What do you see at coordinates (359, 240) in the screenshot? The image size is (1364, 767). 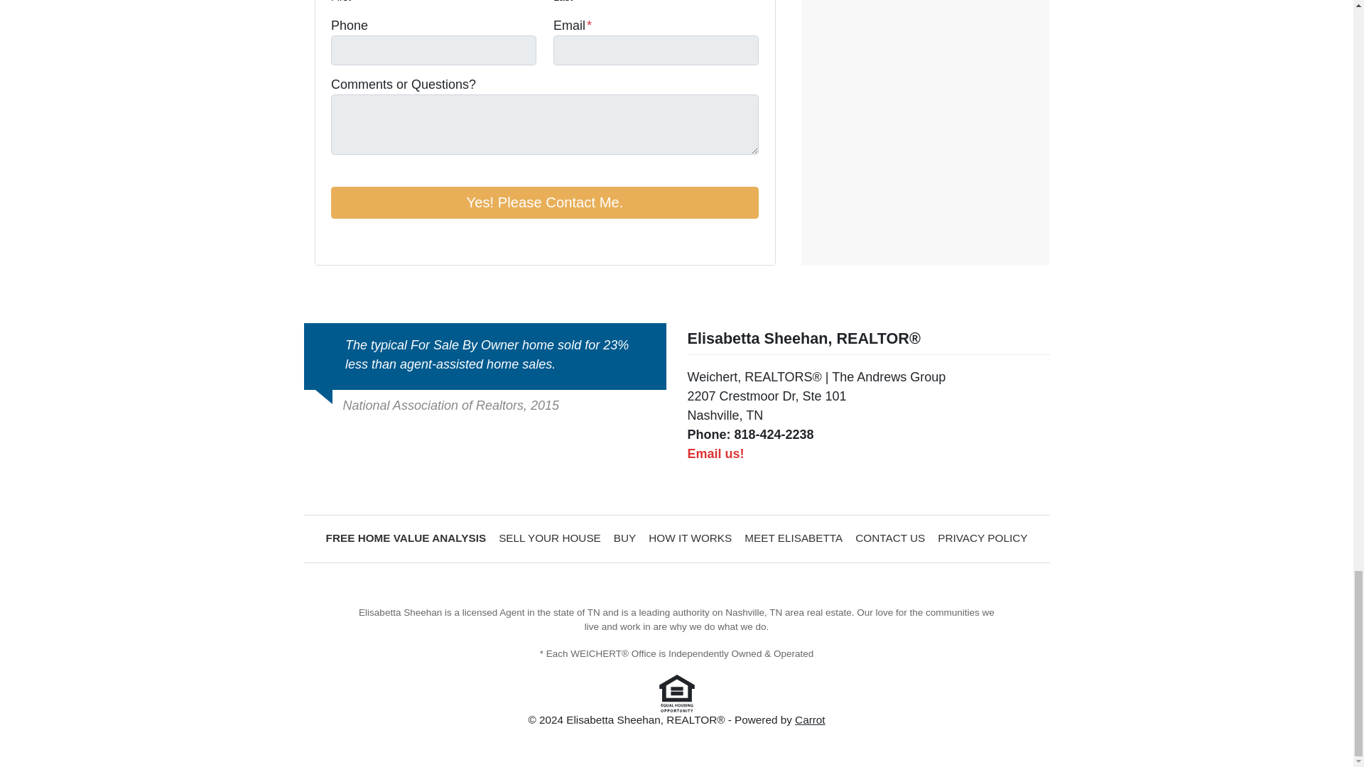 I see `YouTube` at bounding box center [359, 240].